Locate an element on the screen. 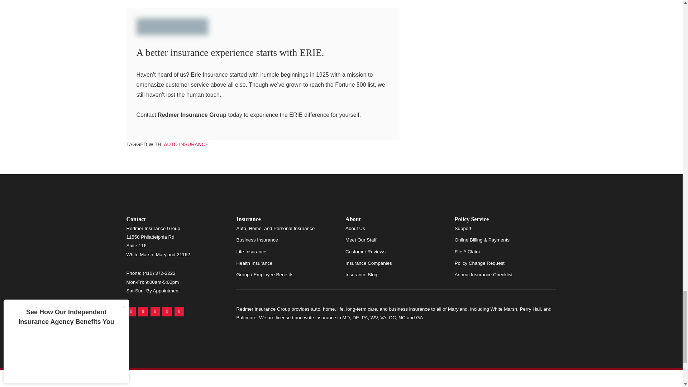 This screenshot has height=387, width=688. Yelp is located at coordinates (143, 312).